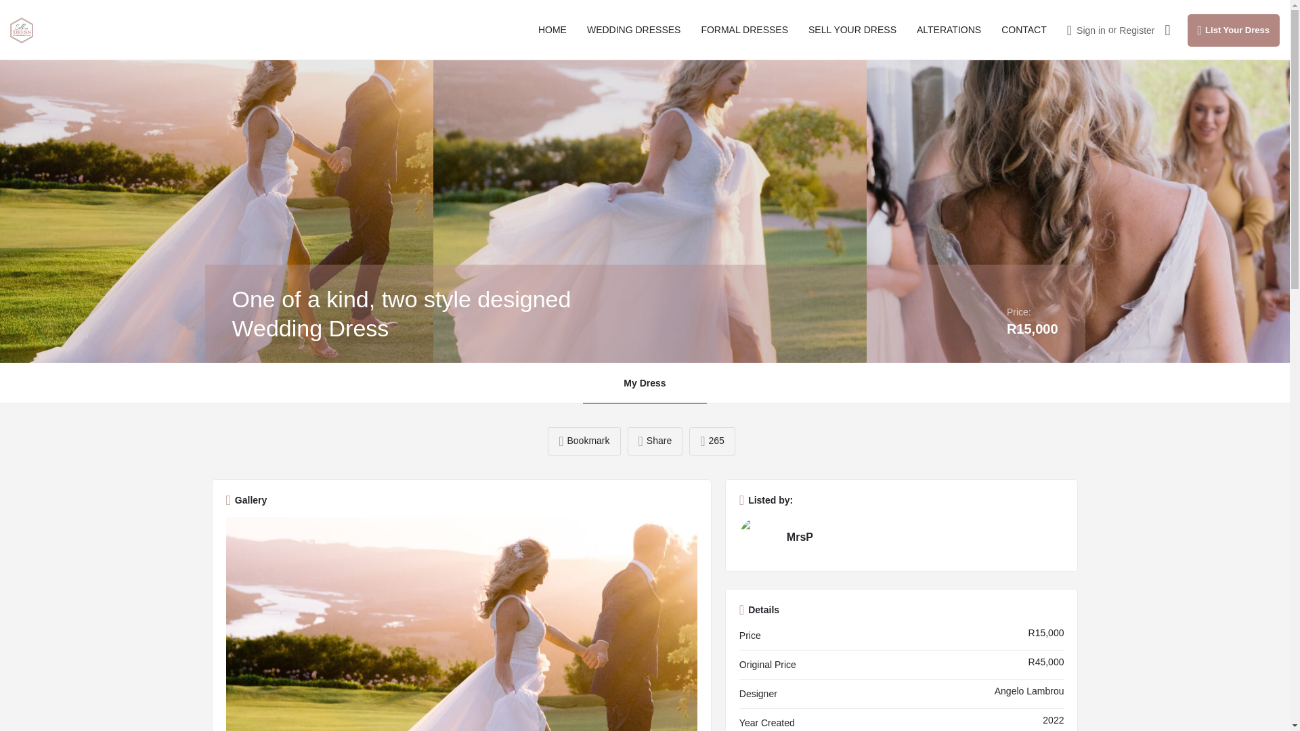  Describe the element at coordinates (634, 30) in the screenshot. I see `WEDDING DRESSES` at that location.